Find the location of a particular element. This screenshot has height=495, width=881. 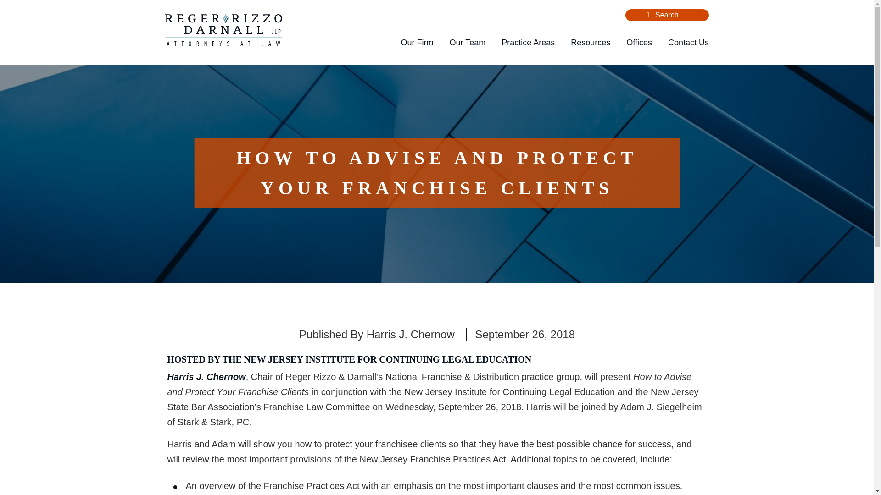

Harris J. Chernow is located at coordinates (206, 377).